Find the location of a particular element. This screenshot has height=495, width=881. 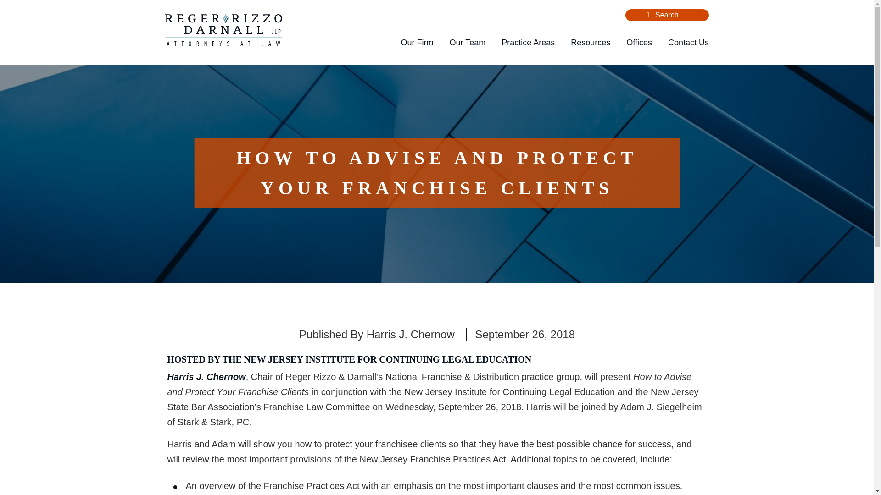

Harris J. Chernow is located at coordinates (206, 377).